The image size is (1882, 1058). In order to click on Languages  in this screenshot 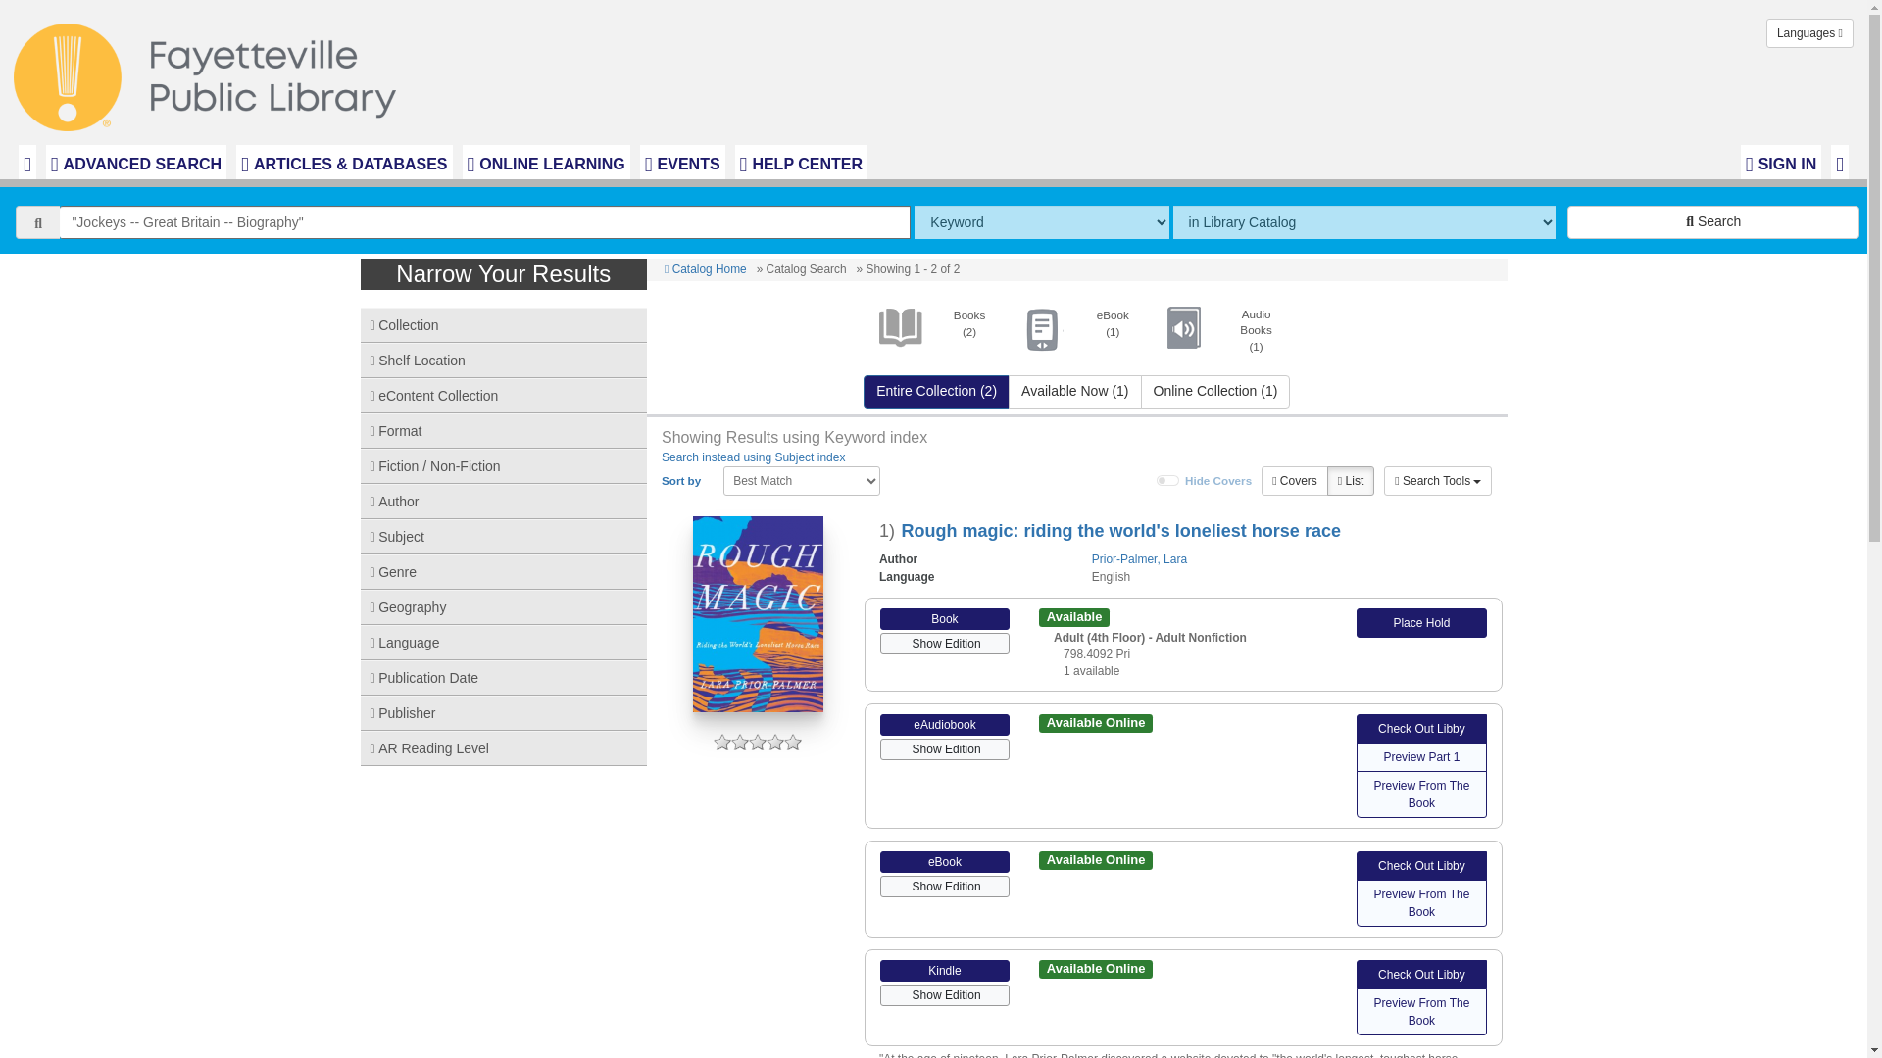, I will do `click(1809, 33)`.